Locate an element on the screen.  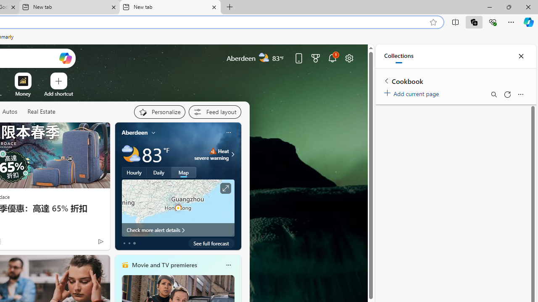
Partly cloudy is located at coordinates (131, 154).